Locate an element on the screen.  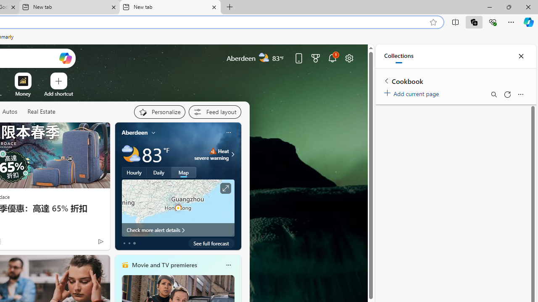
Partly cloudy is located at coordinates (131, 154).